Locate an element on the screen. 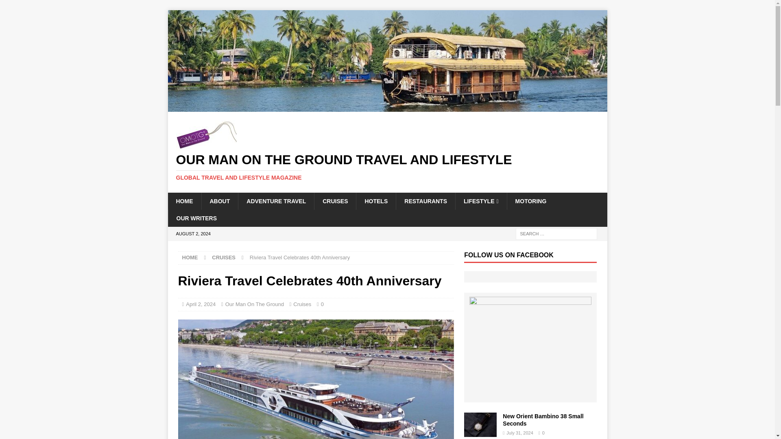 This screenshot has width=781, height=439. ADVENTURE TRAVEL is located at coordinates (276, 201).